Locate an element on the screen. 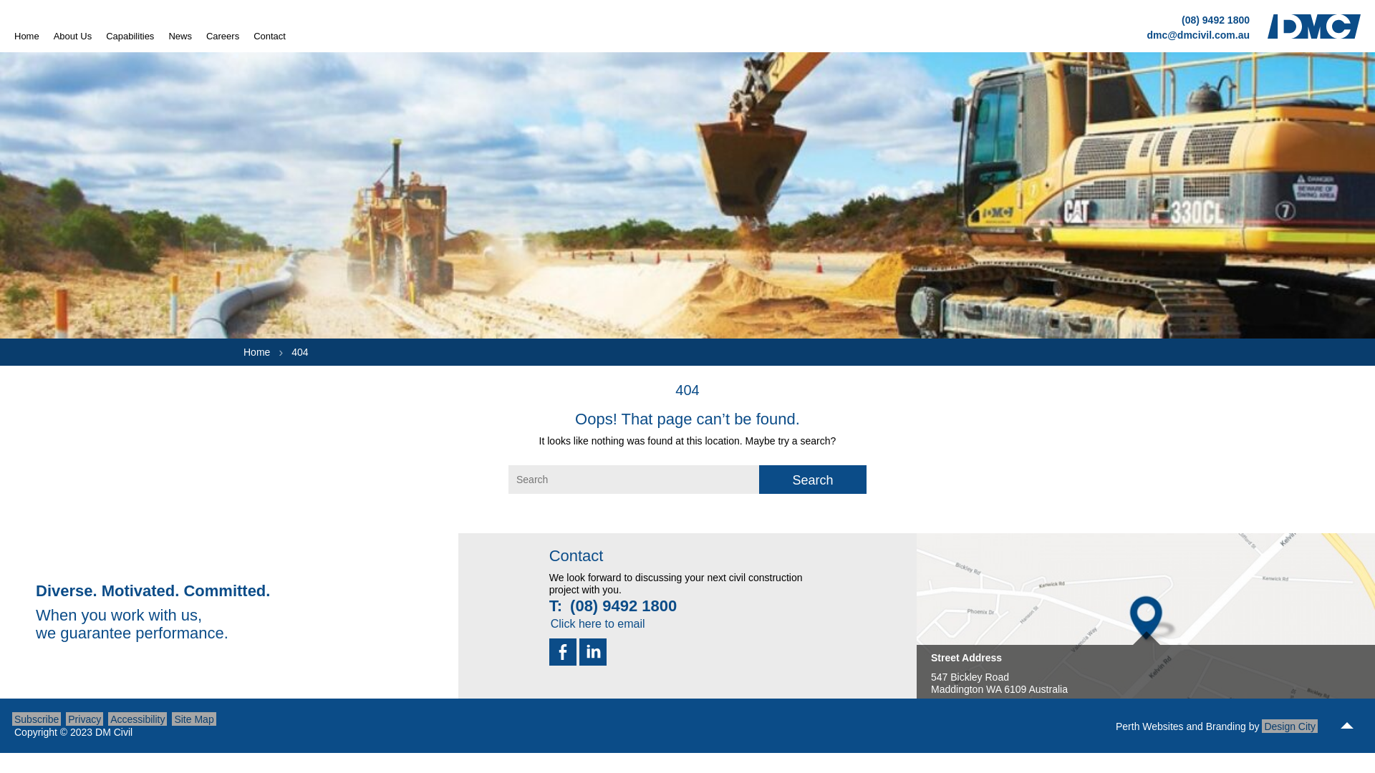  Site Map is located at coordinates (193, 719).